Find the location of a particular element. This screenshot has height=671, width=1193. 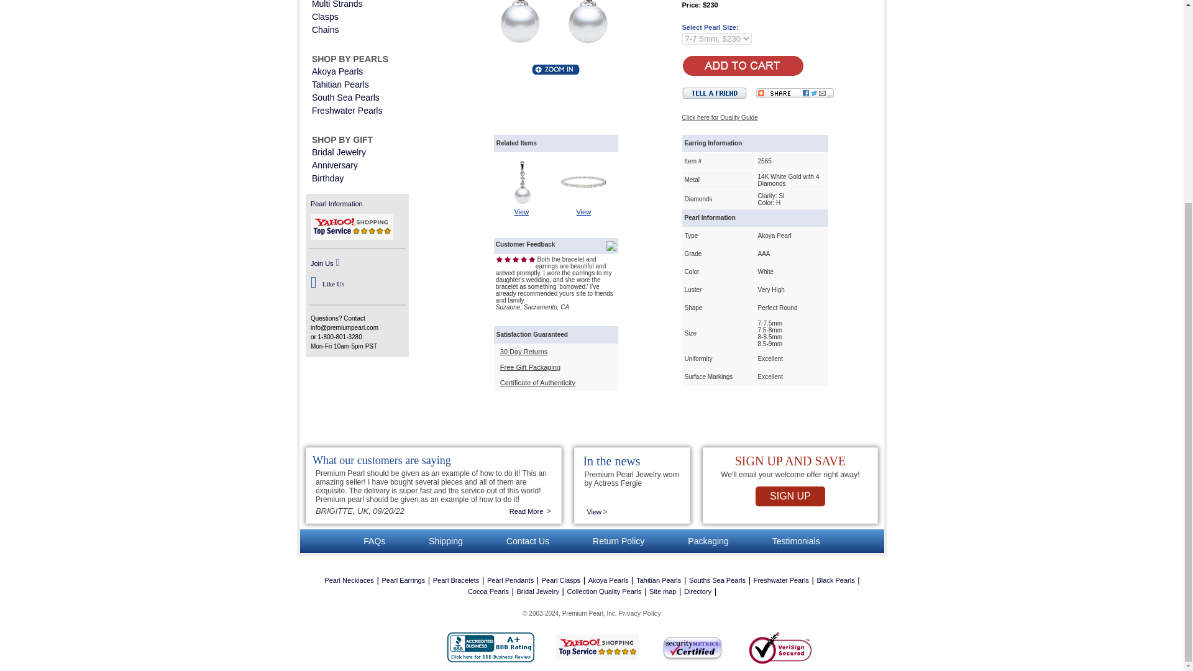

Click here for Quality Guide is located at coordinates (720, 117).